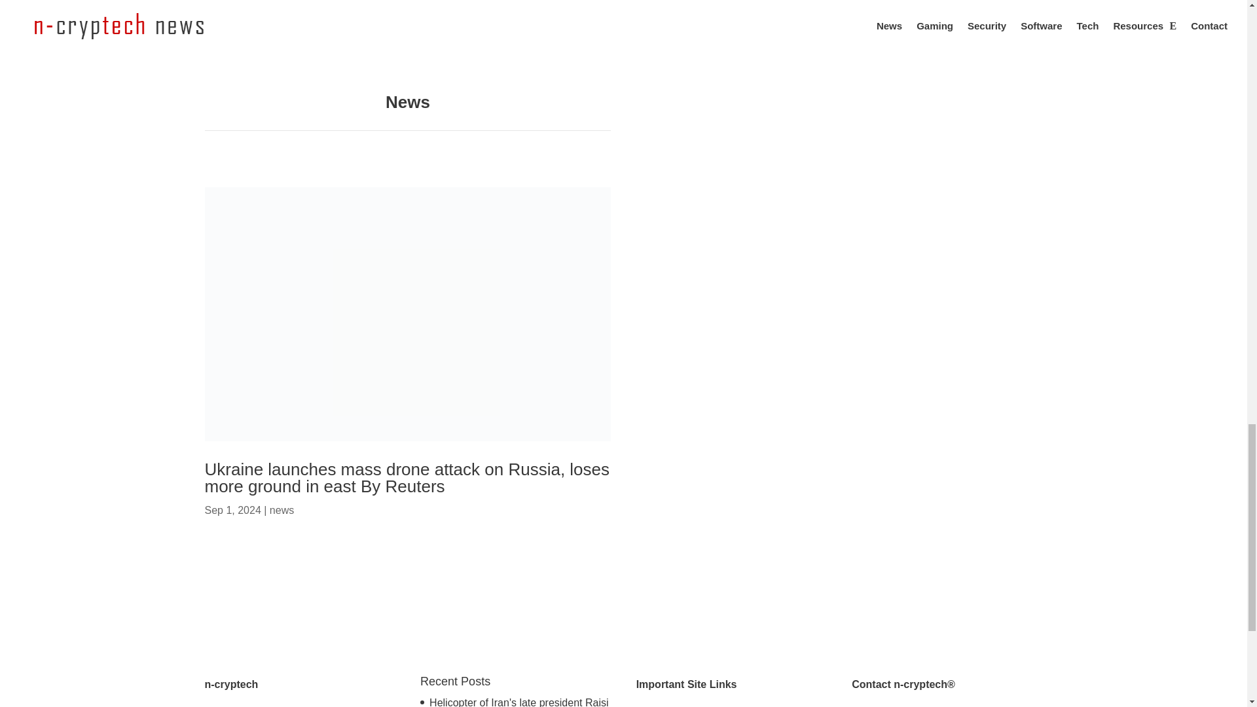  Describe the element at coordinates (289, 42) in the screenshot. I see `software` at that location.